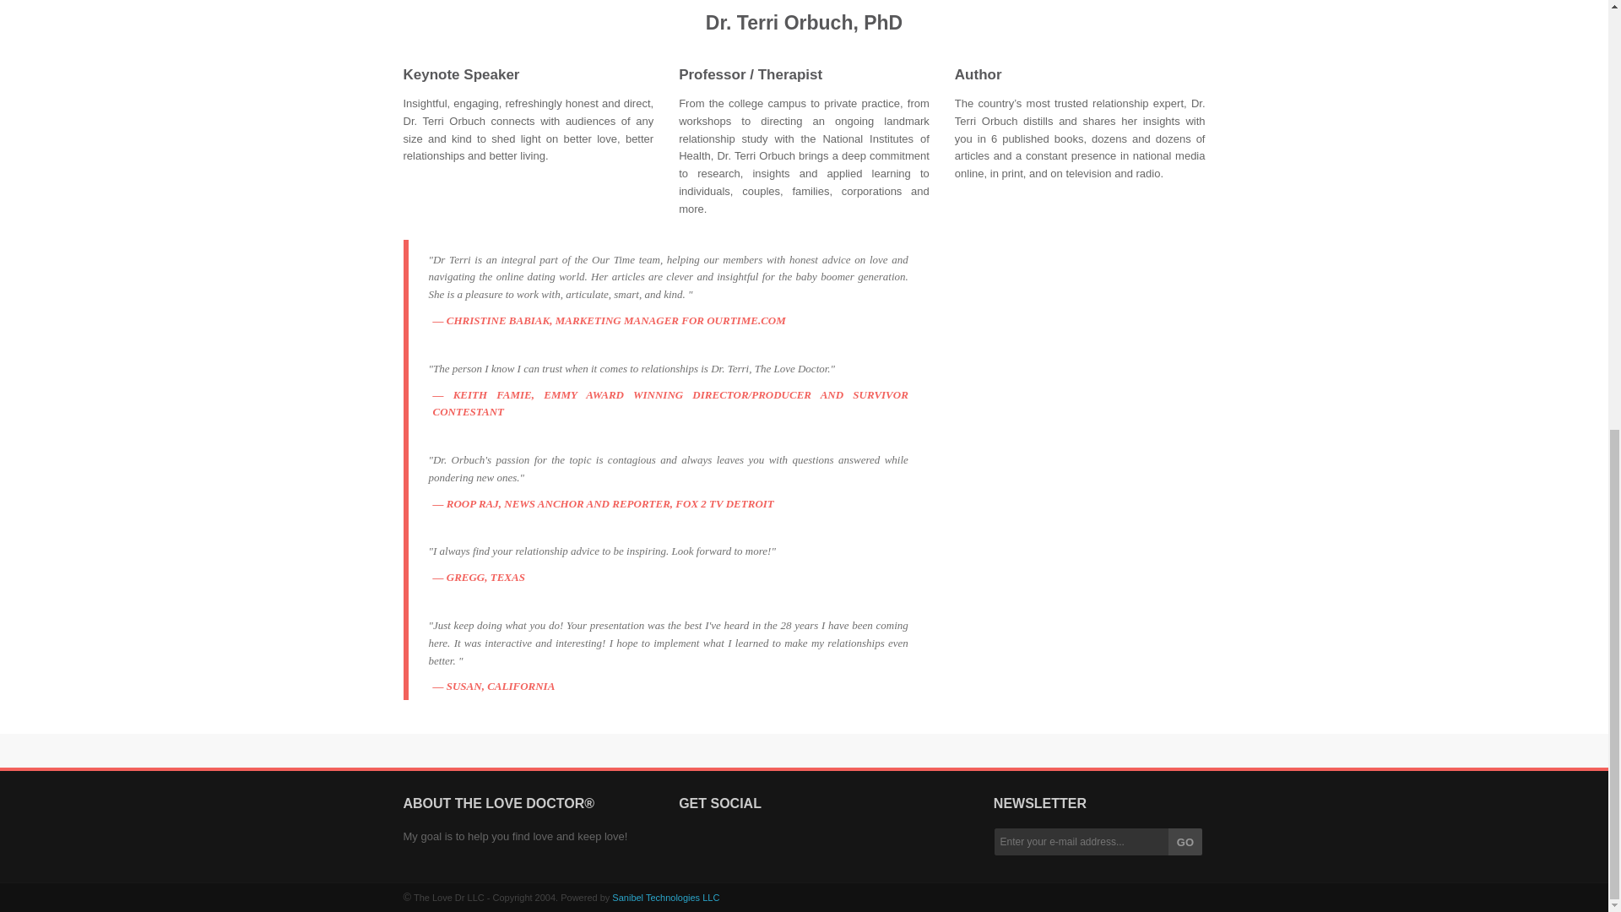 Image resolution: width=1621 pixels, height=912 pixels. Describe the element at coordinates (1185, 841) in the screenshot. I see `GO` at that location.